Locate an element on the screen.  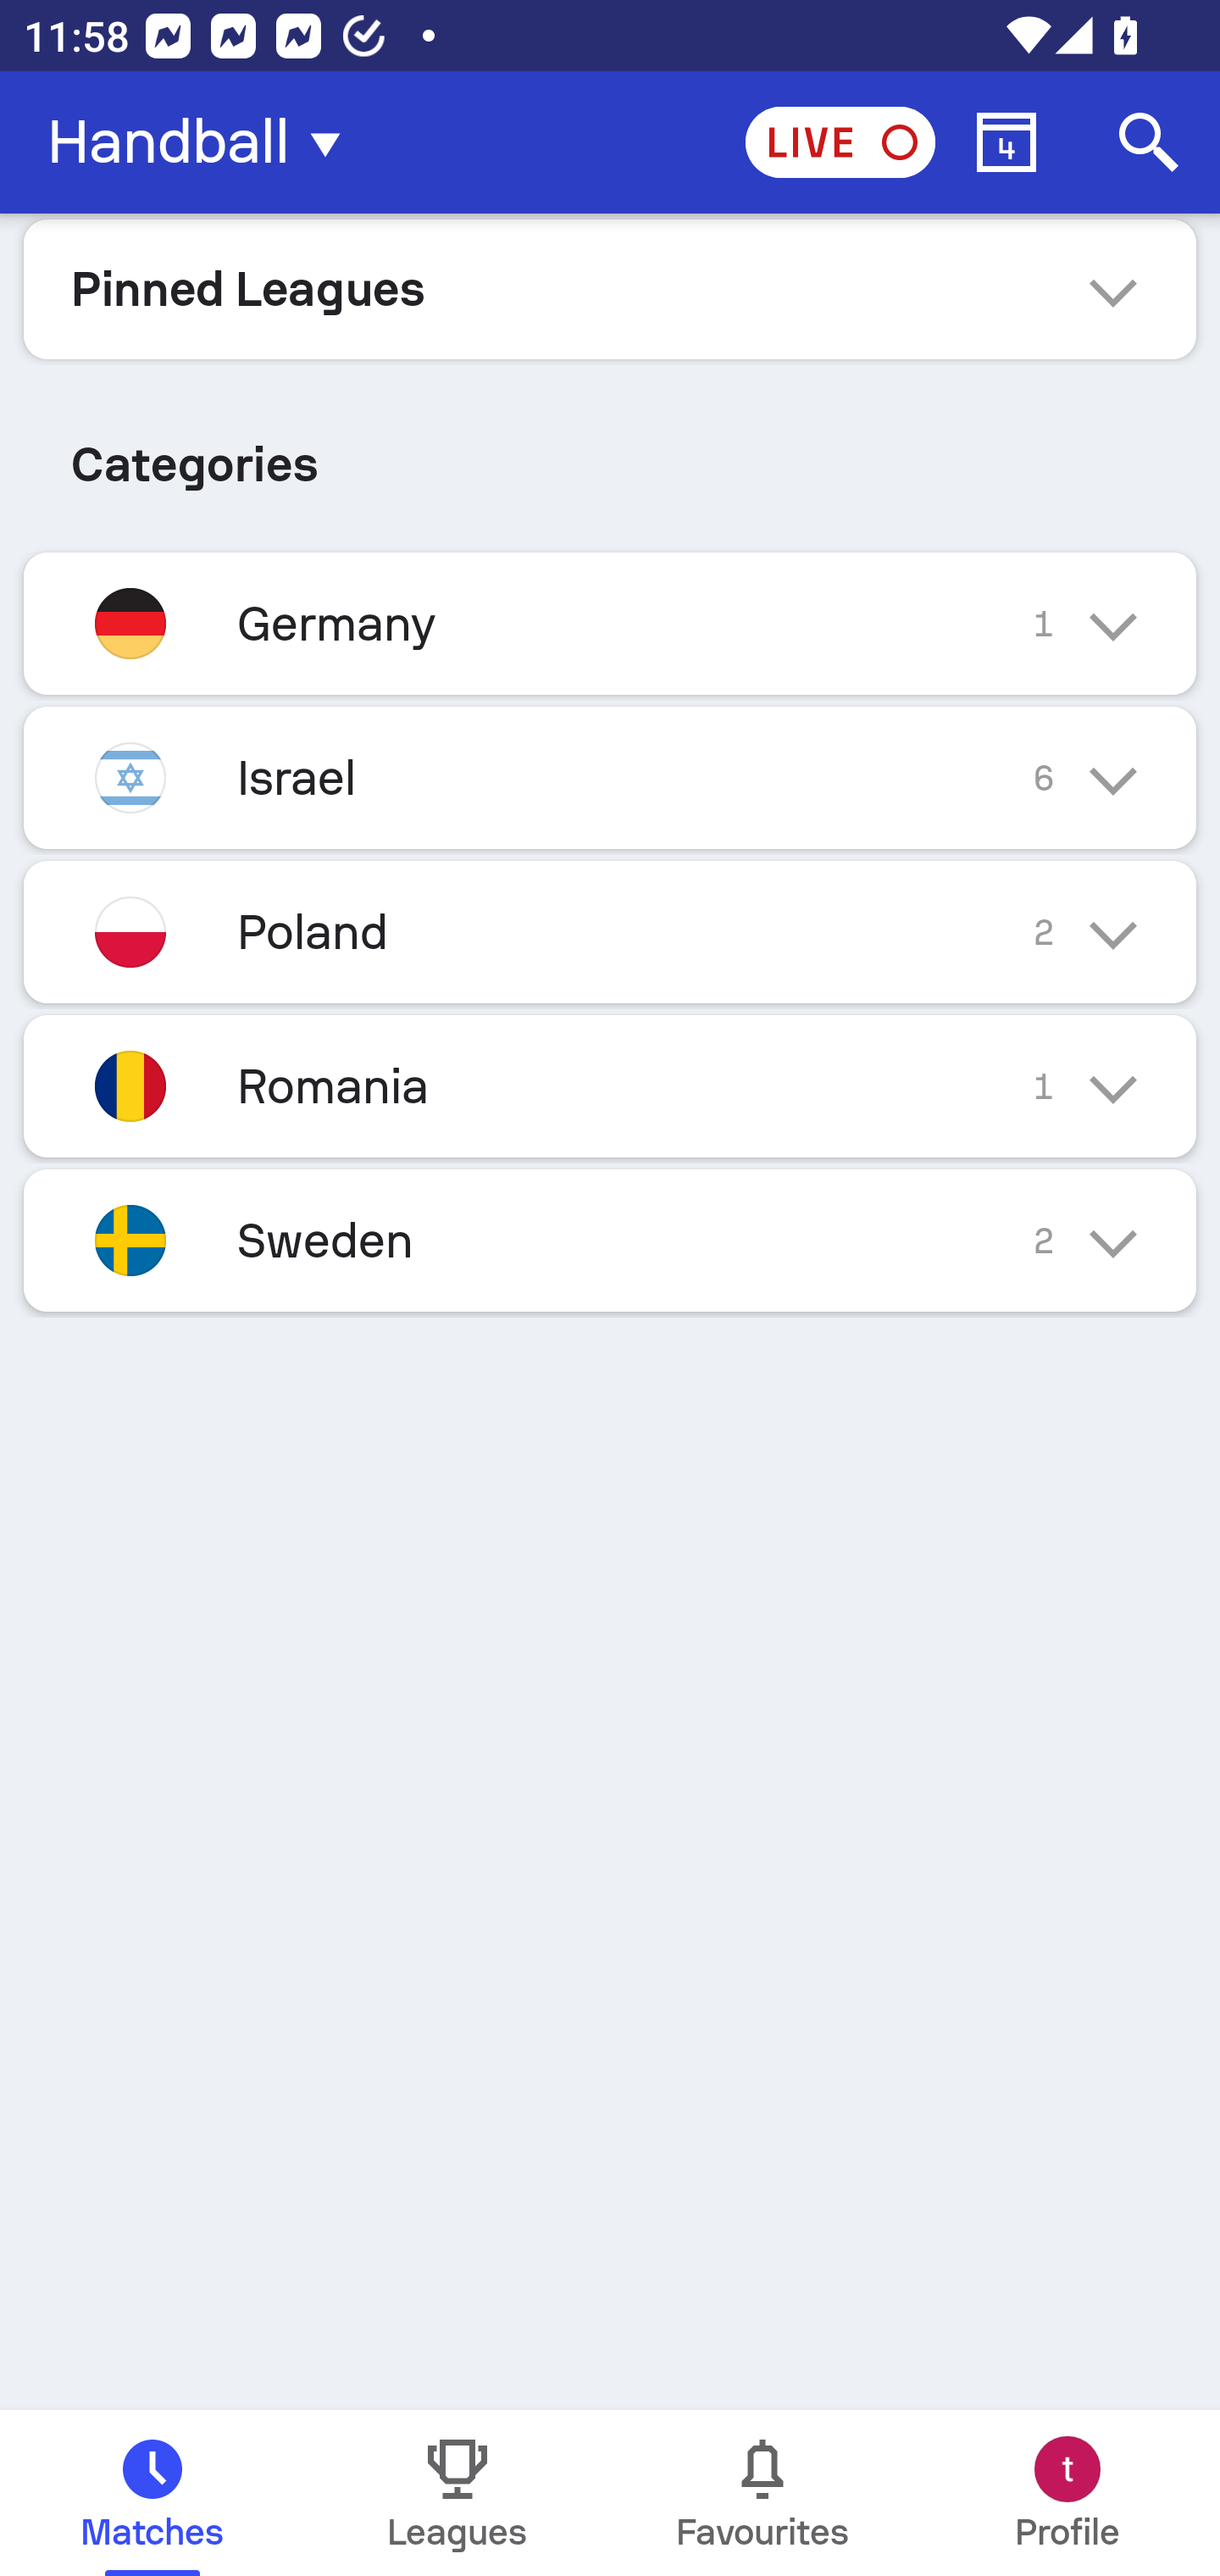
Search is located at coordinates (1149, 142).